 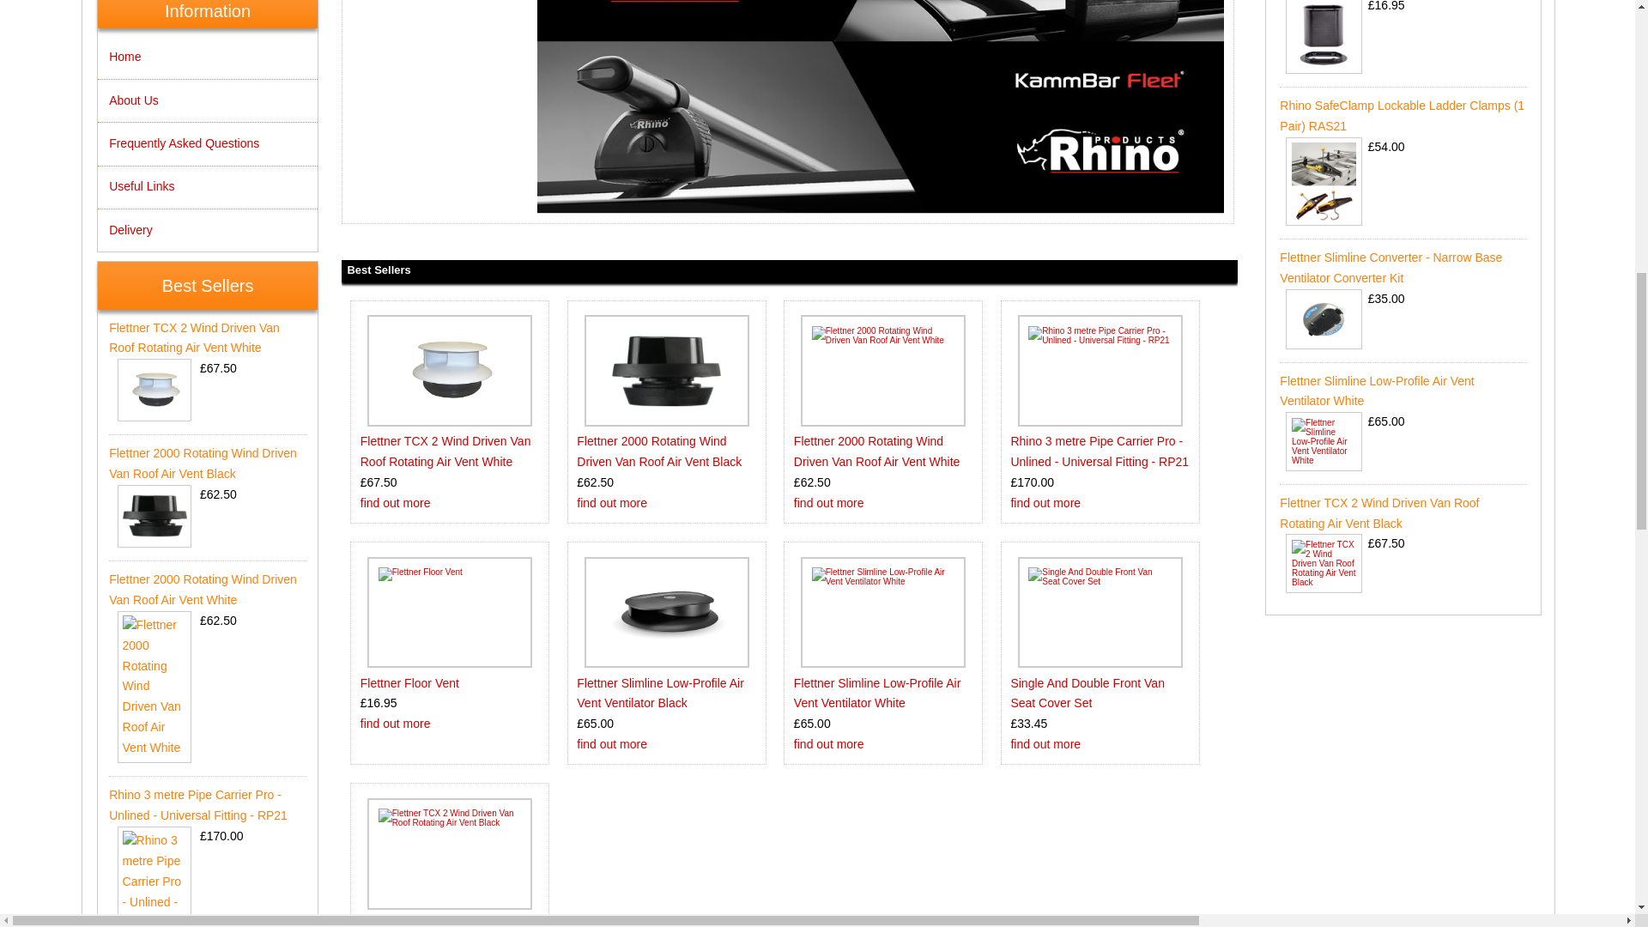 I want to click on Flettner Floor Vent, so click(x=450, y=611).